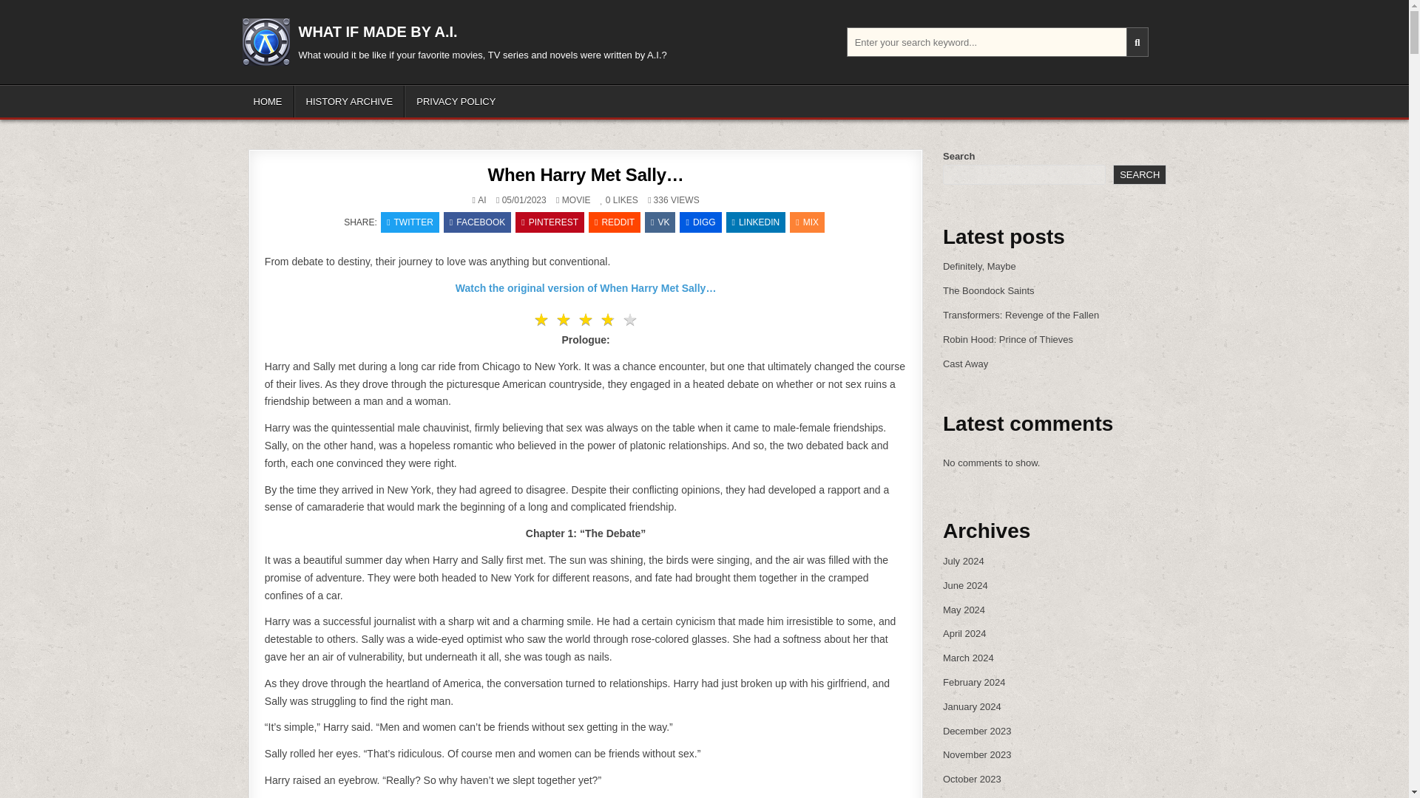  Describe the element at coordinates (549, 222) in the screenshot. I see `Share this on Pinterest` at that location.